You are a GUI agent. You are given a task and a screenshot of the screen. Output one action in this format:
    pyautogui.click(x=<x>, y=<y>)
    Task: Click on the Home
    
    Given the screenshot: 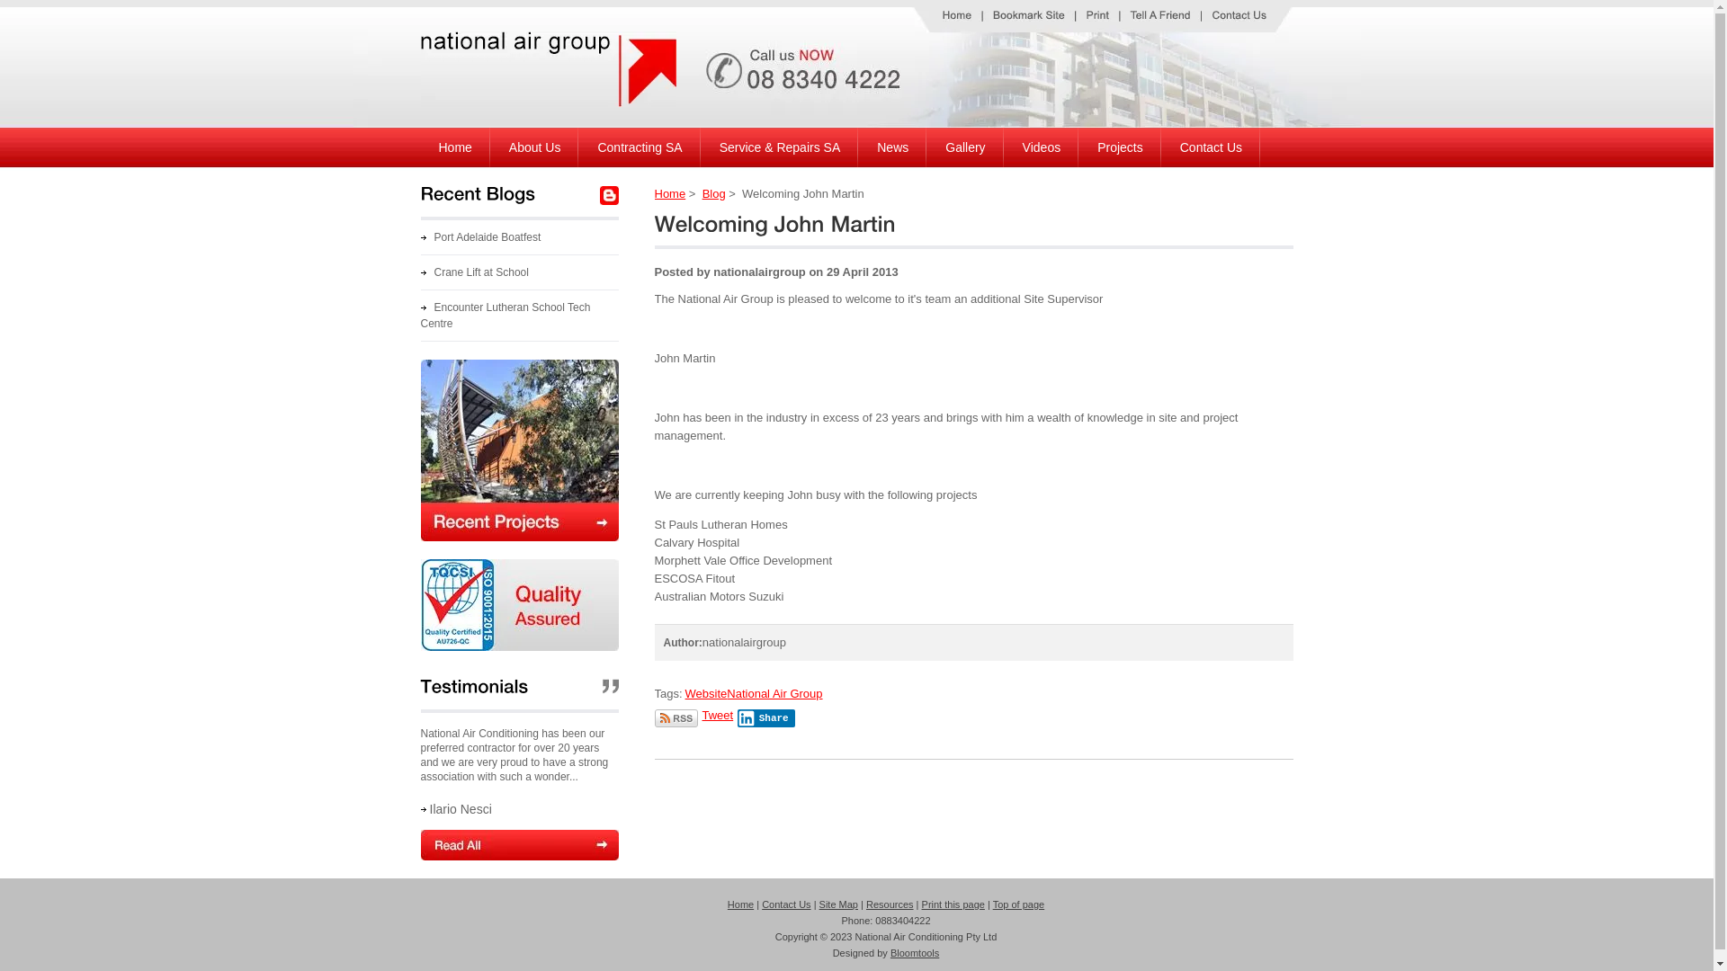 What is the action you would take?
    pyautogui.click(x=741, y=904)
    